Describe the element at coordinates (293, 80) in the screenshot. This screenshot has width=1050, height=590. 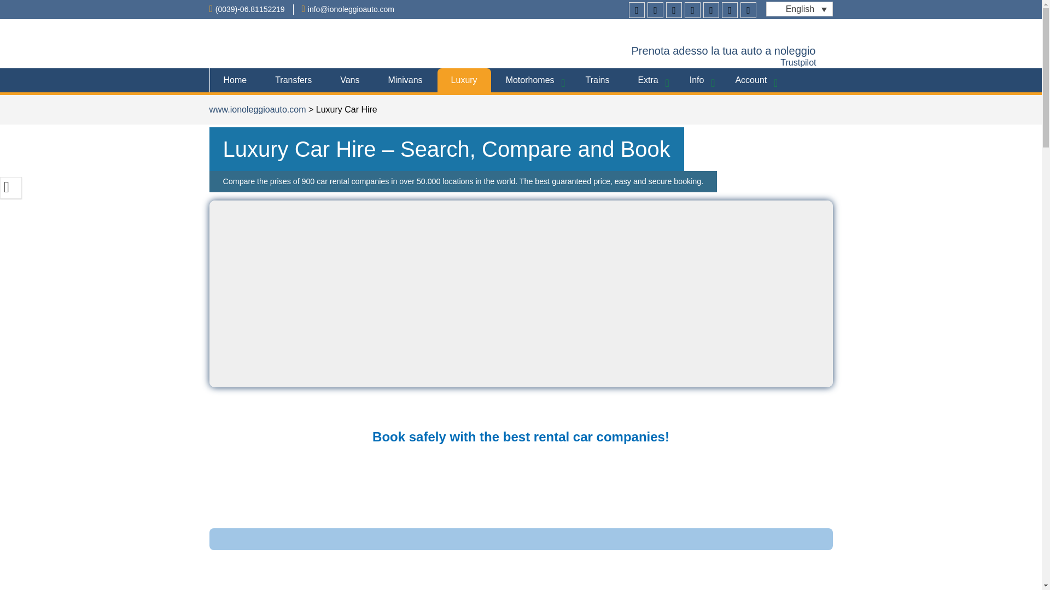
I see `Transfers` at that location.